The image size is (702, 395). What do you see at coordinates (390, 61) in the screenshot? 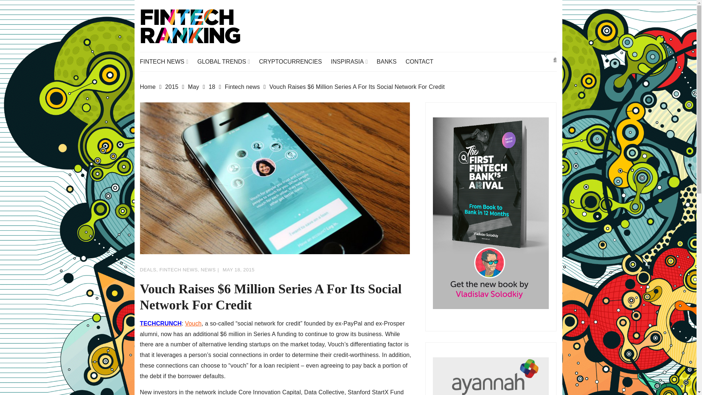
I see `BANKS` at bounding box center [390, 61].